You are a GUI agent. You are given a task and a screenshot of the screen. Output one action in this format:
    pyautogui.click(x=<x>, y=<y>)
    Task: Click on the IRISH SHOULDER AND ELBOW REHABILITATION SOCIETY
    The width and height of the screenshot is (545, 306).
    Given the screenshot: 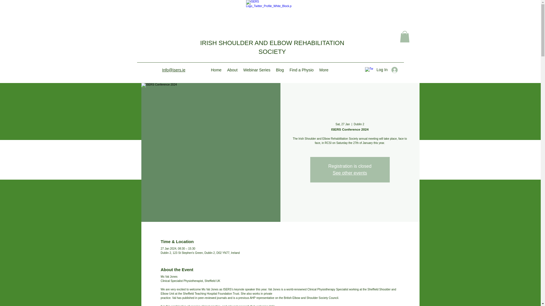 What is the action you would take?
    pyautogui.click(x=272, y=47)
    